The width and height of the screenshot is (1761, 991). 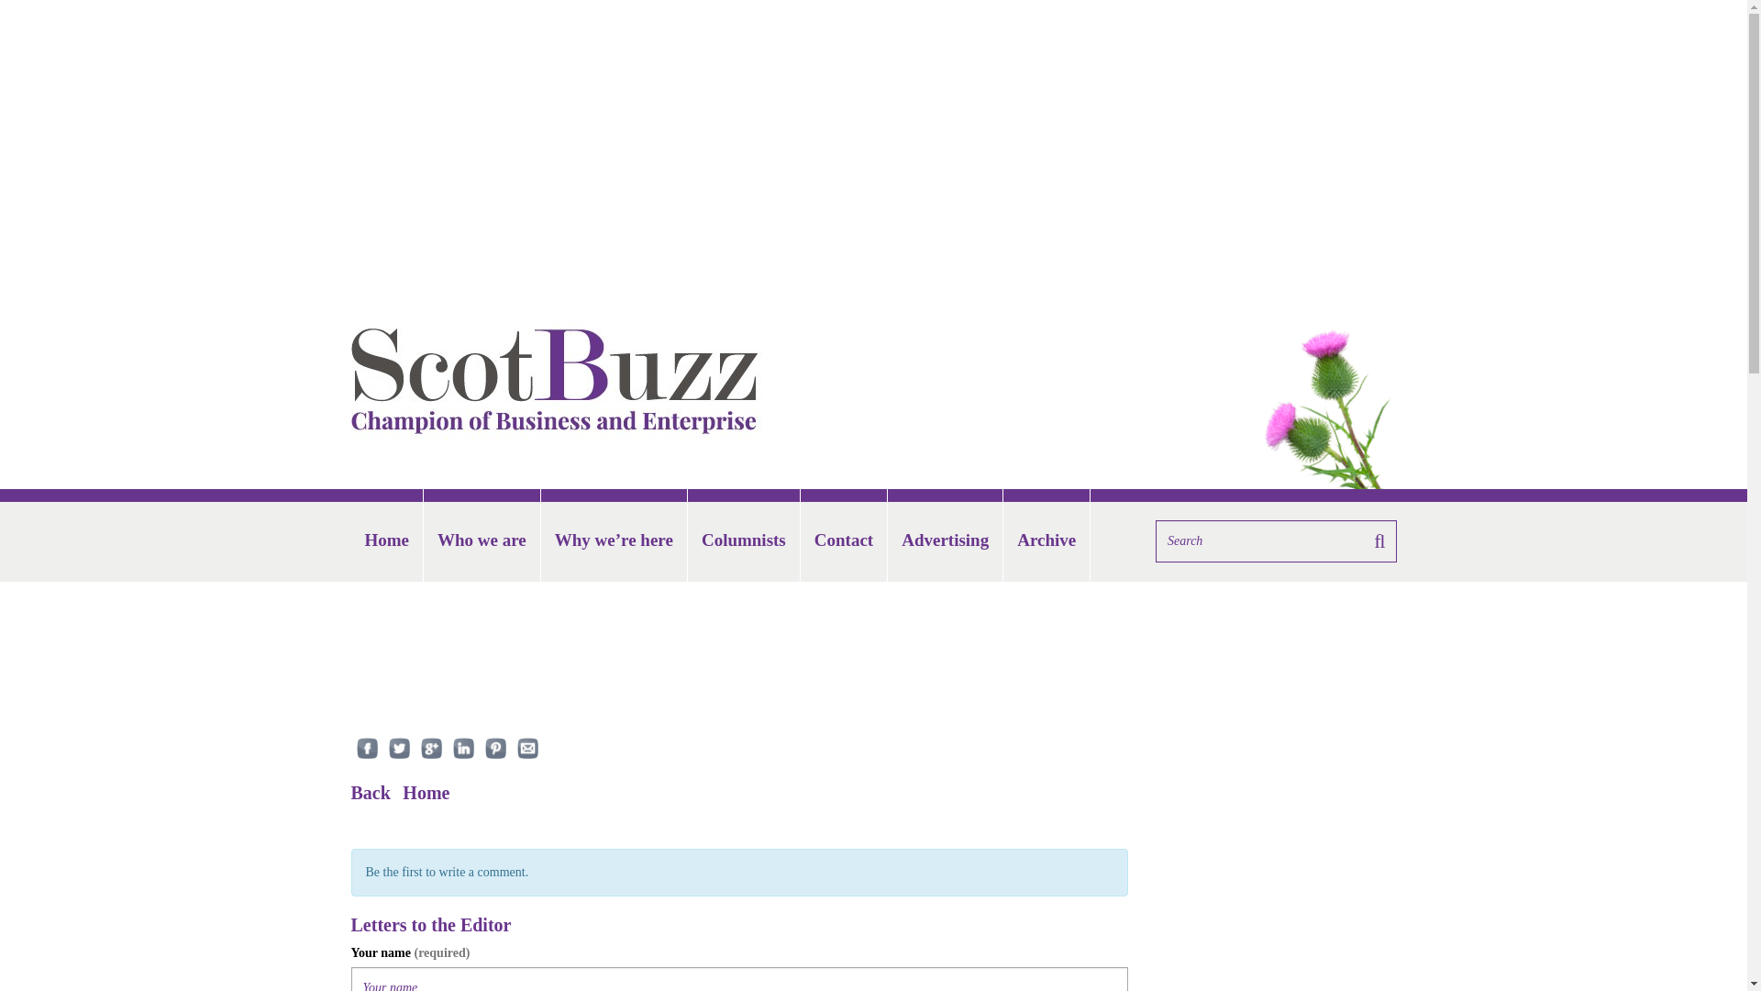 What do you see at coordinates (482, 541) in the screenshot?
I see `Who we are` at bounding box center [482, 541].